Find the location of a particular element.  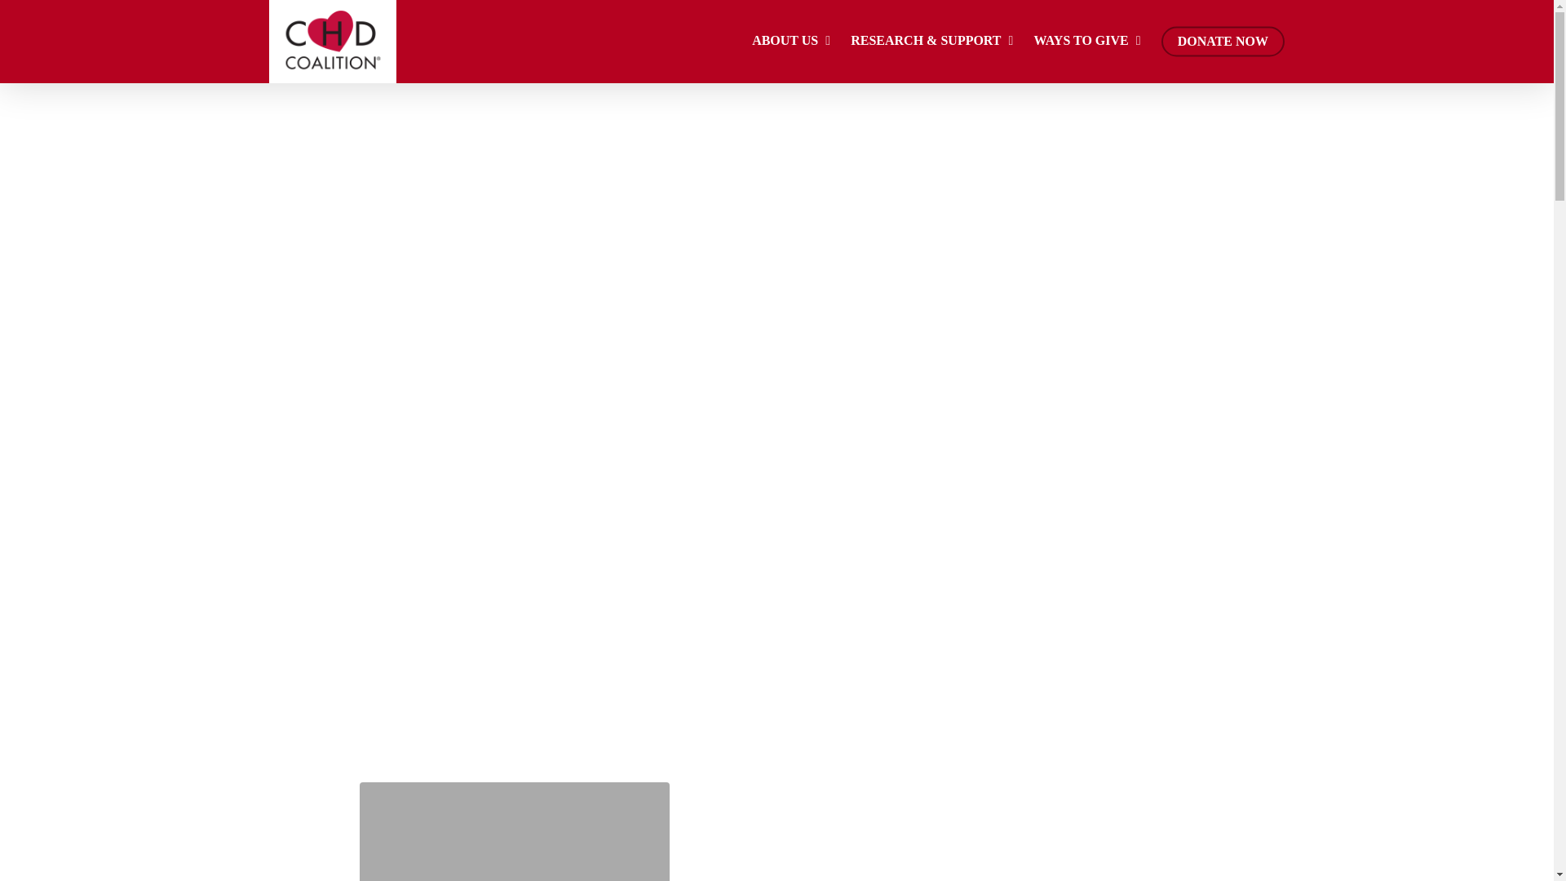

ABOUT US is located at coordinates (793, 41).